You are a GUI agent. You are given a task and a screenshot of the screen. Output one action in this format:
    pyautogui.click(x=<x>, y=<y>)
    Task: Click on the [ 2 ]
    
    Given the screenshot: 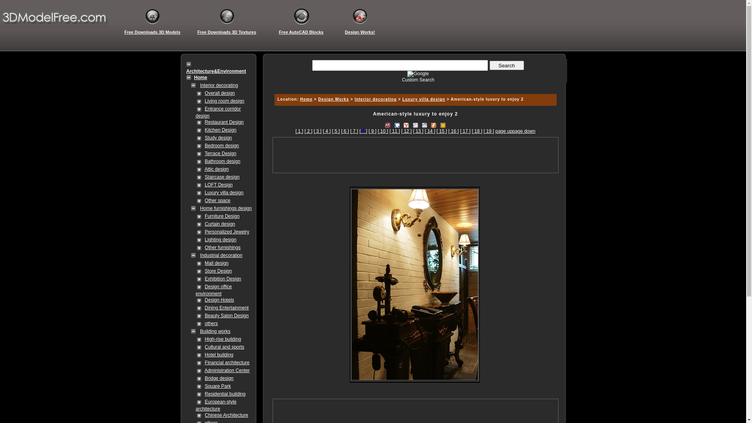 What is the action you would take?
    pyautogui.click(x=309, y=131)
    